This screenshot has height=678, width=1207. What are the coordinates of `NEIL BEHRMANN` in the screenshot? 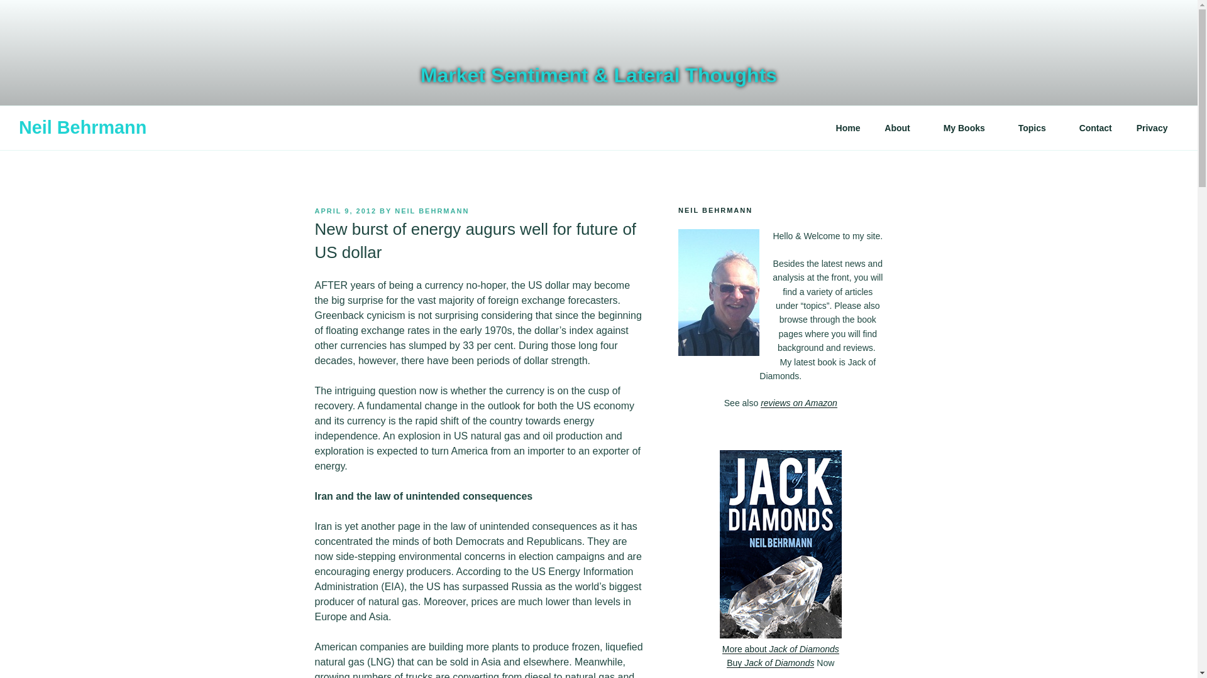 It's located at (431, 211).